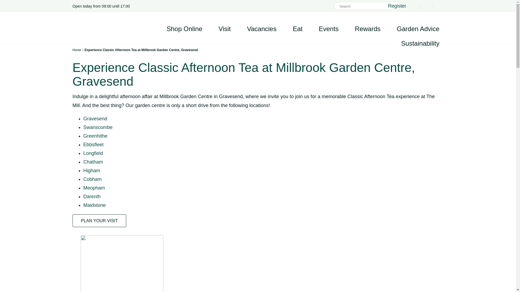 The image size is (520, 292). What do you see at coordinates (93, 28) in the screenshot?
I see `Millbrook Garden Centres in Staplehurst and Gravesend` at bounding box center [93, 28].